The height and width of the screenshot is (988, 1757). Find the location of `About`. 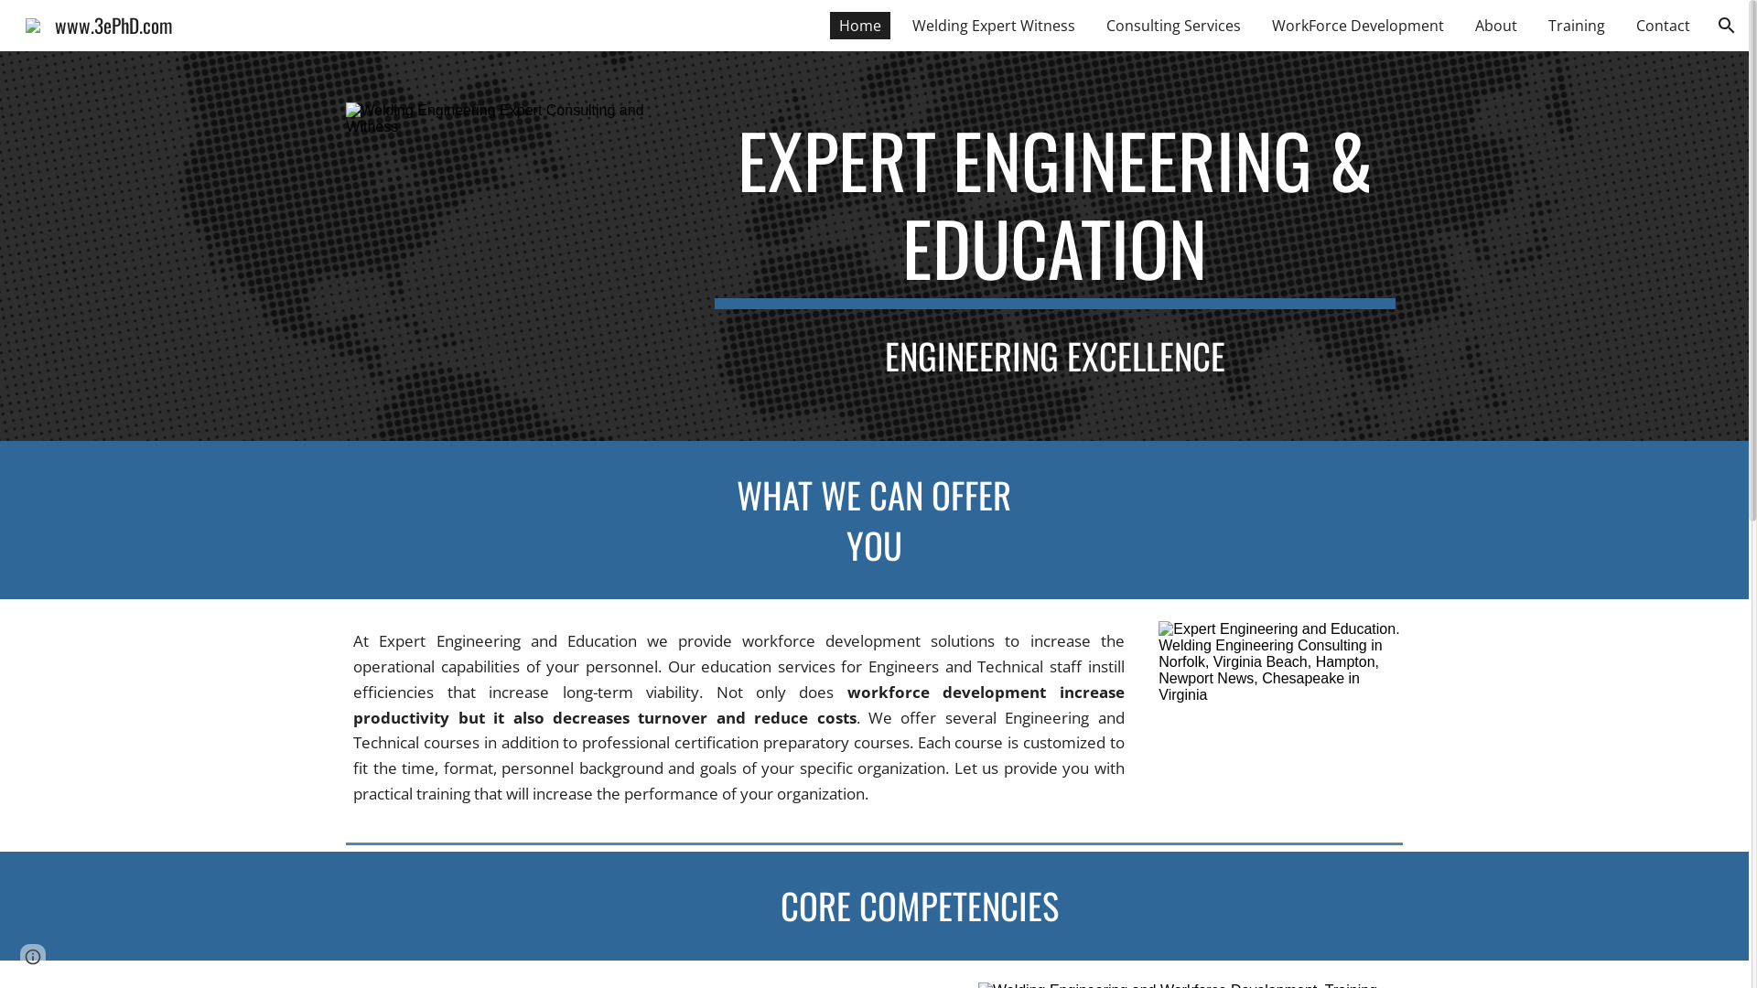

About is located at coordinates (1496, 26).